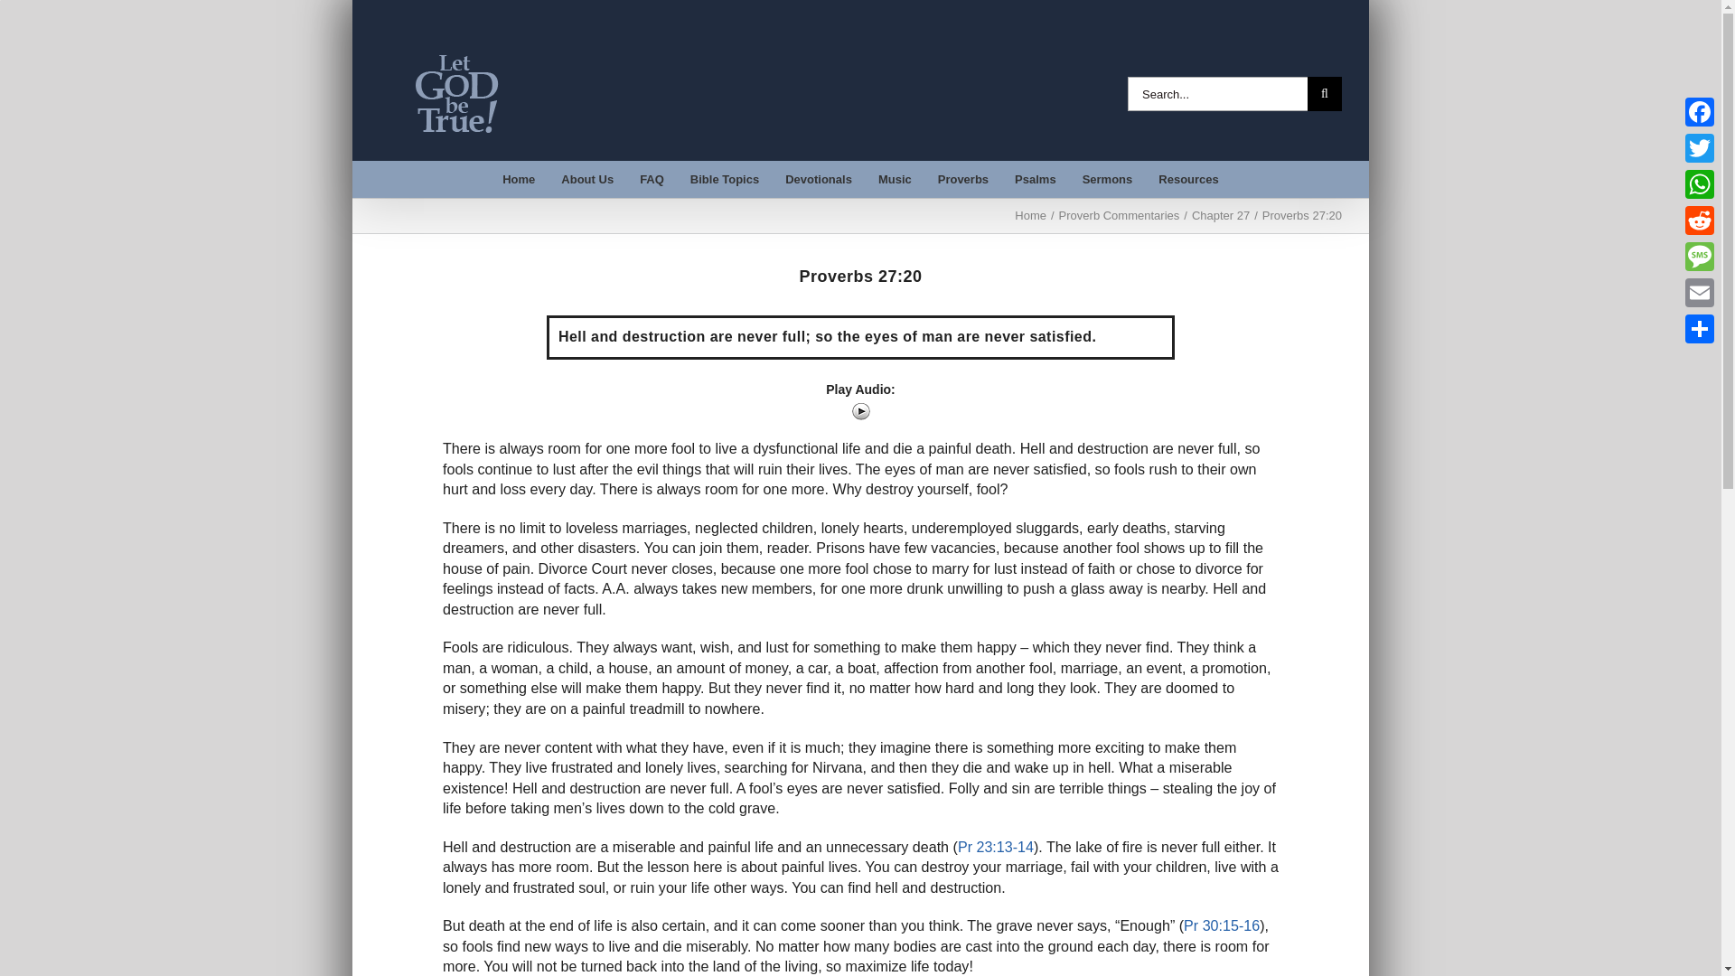 This screenshot has height=976, width=1735. Describe the element at coordinates (1699, 220) in the screenshot. I see `Reddit` at that location.